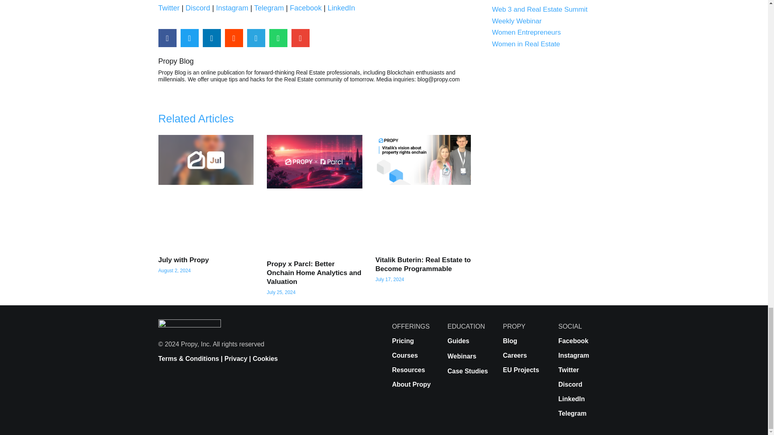 The height and width of the screenshot is (435, 774). What do you see at coordinates (198, 8) in the screenshot?
I see `Discord` at bounding box center [198, 8].